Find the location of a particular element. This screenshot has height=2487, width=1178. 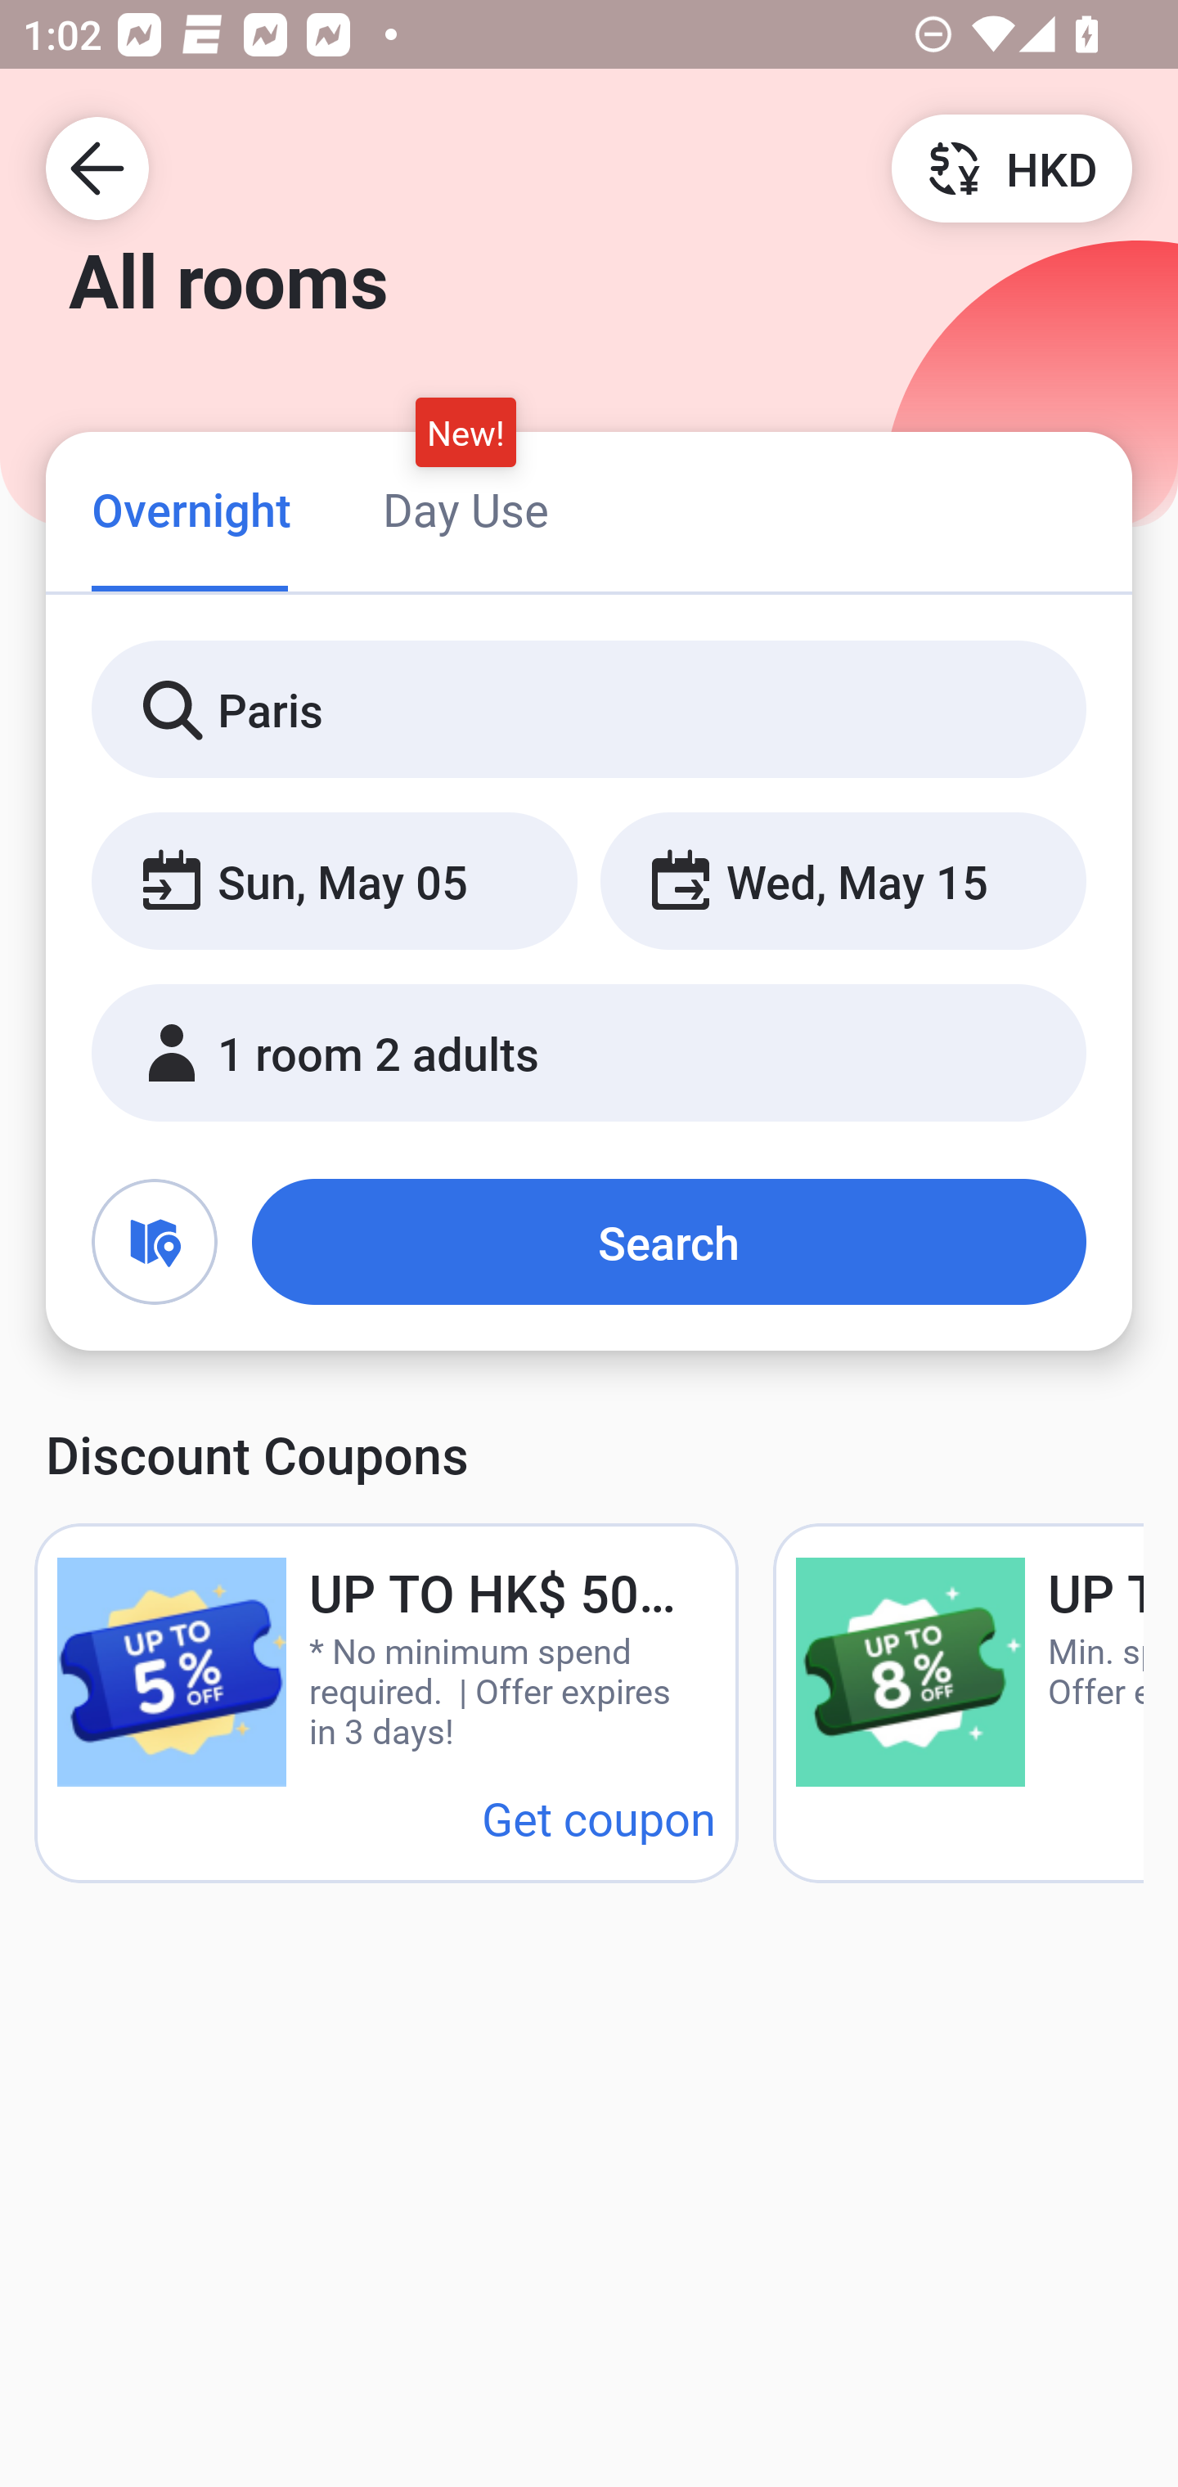

1 room 2 adults is located at coordinates (589, 1053).